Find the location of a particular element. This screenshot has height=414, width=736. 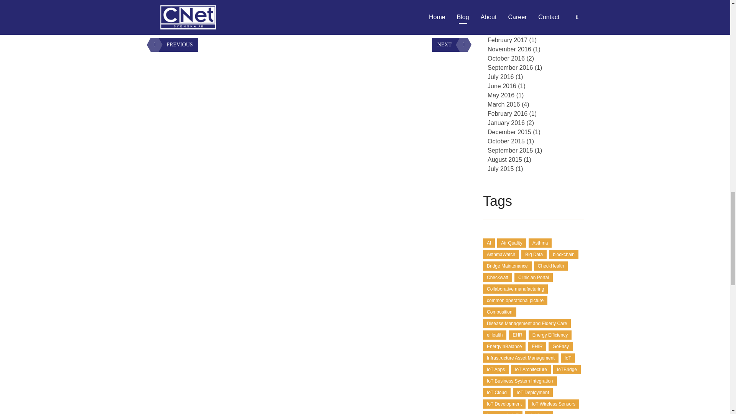

Large scale IoT is located at coordinates (402, 15).